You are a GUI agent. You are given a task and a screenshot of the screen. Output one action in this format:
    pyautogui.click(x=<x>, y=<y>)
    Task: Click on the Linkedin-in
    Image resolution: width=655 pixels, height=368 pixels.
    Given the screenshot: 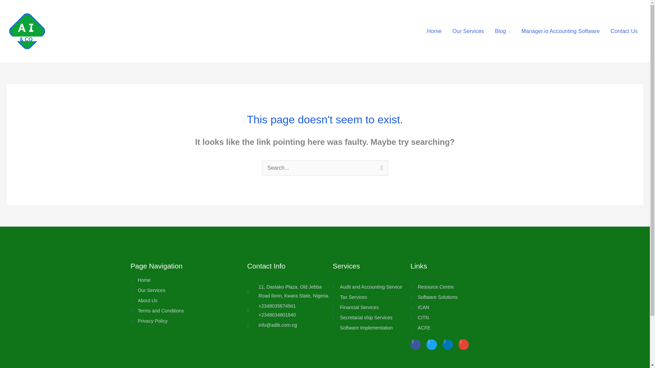 What is the action you would take?
    pyautogui.click(x=448, y=344)
    